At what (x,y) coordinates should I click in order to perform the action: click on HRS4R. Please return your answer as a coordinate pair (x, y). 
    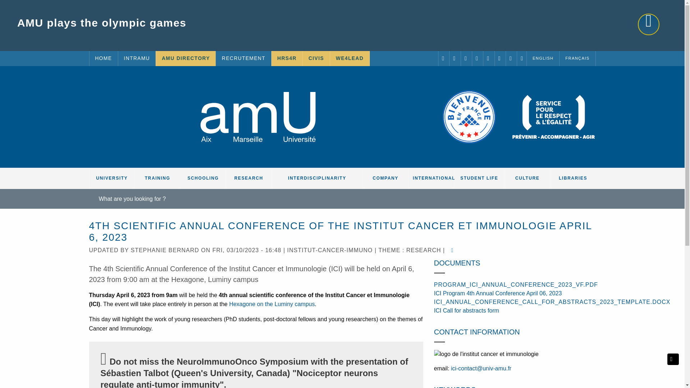
    Looking at the image, I should click on (287, 58).